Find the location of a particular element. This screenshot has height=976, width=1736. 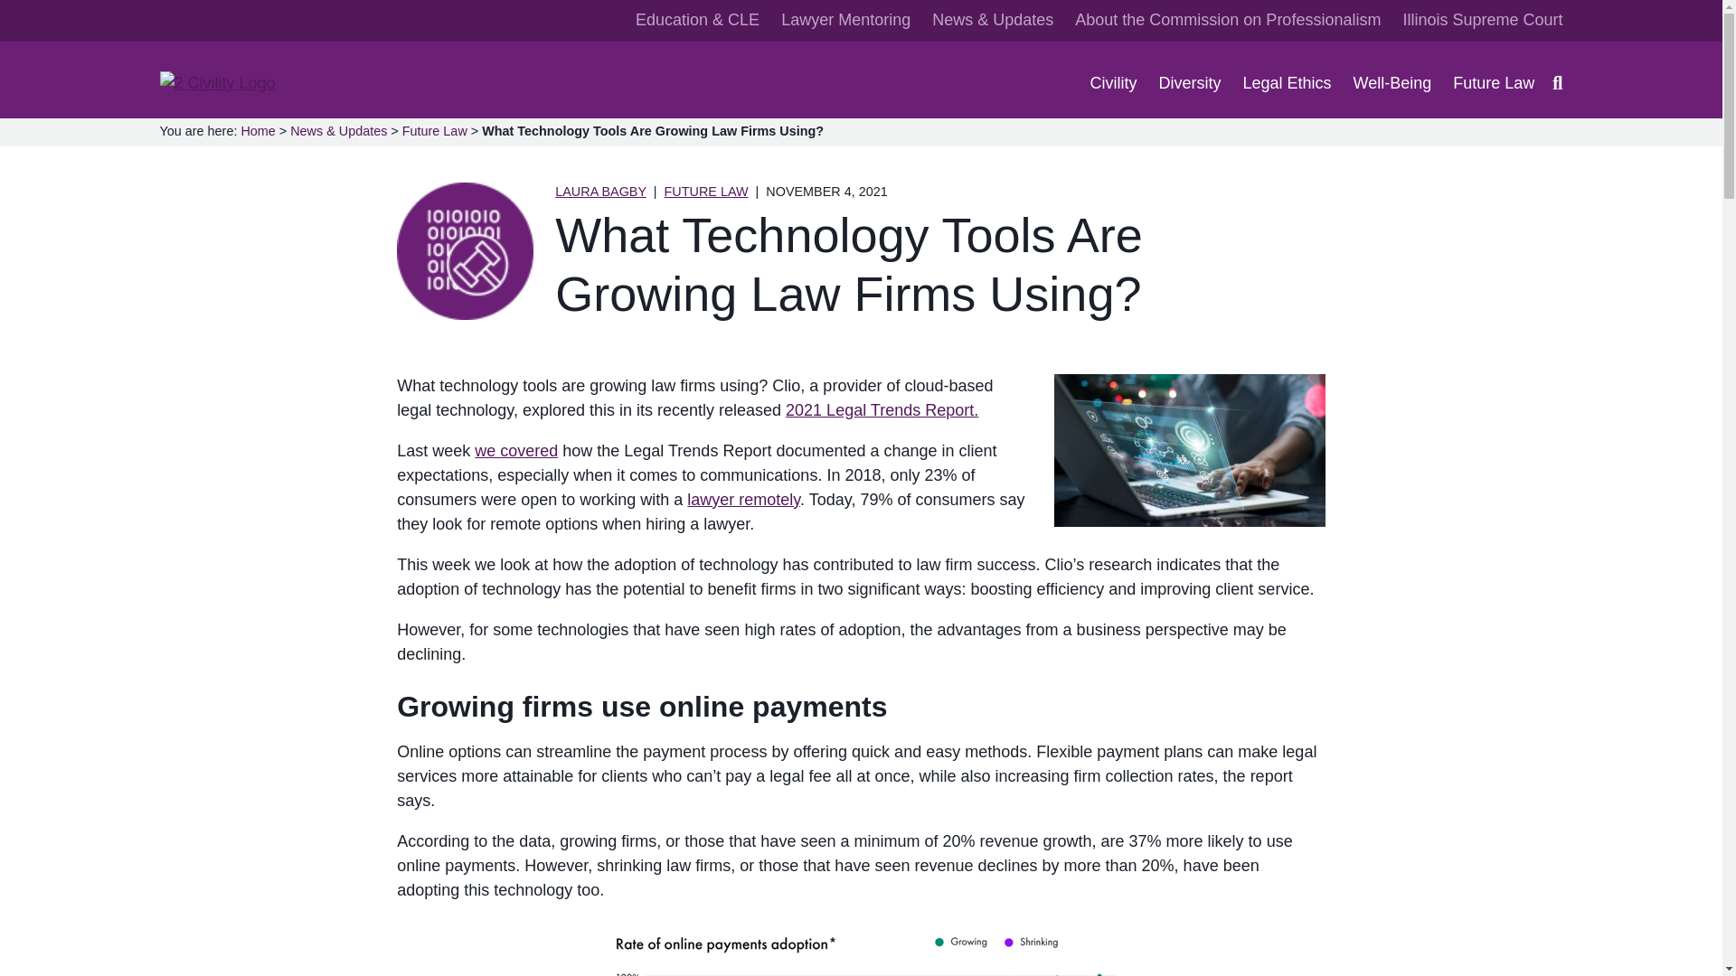

Future Law is located at coordinates (434, 131).